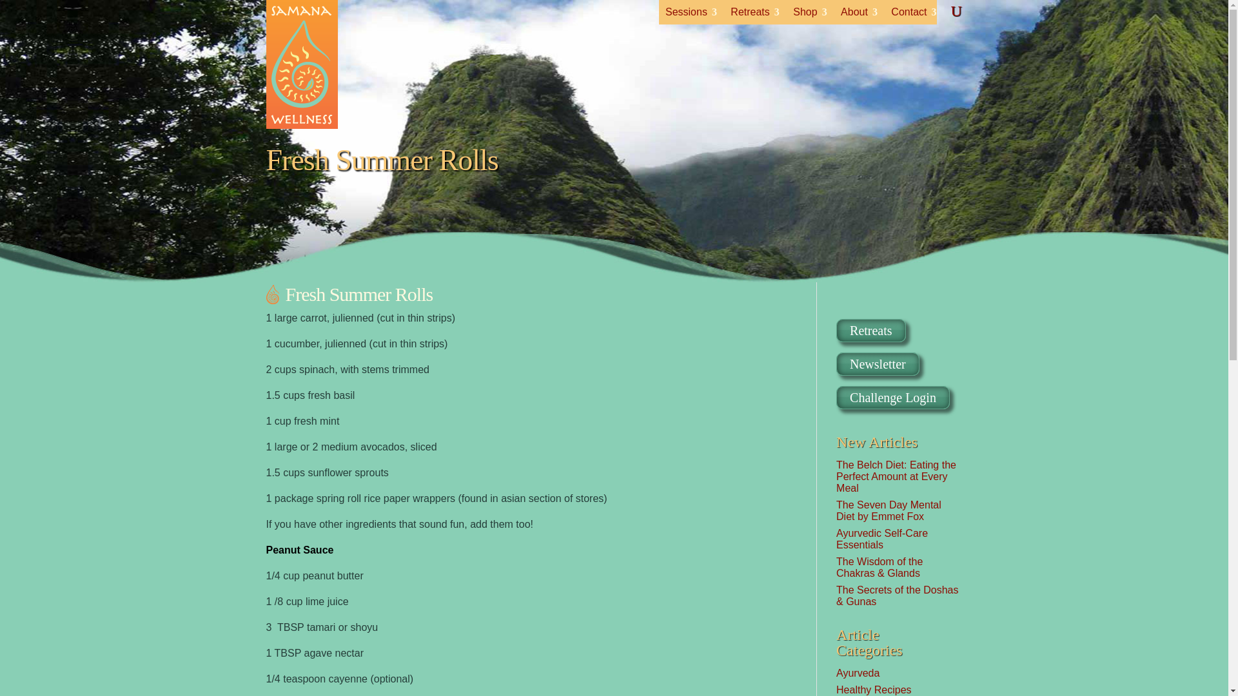 This screenshot has height=696, width=1238. I want to click on Sessions, so click(686, 15).